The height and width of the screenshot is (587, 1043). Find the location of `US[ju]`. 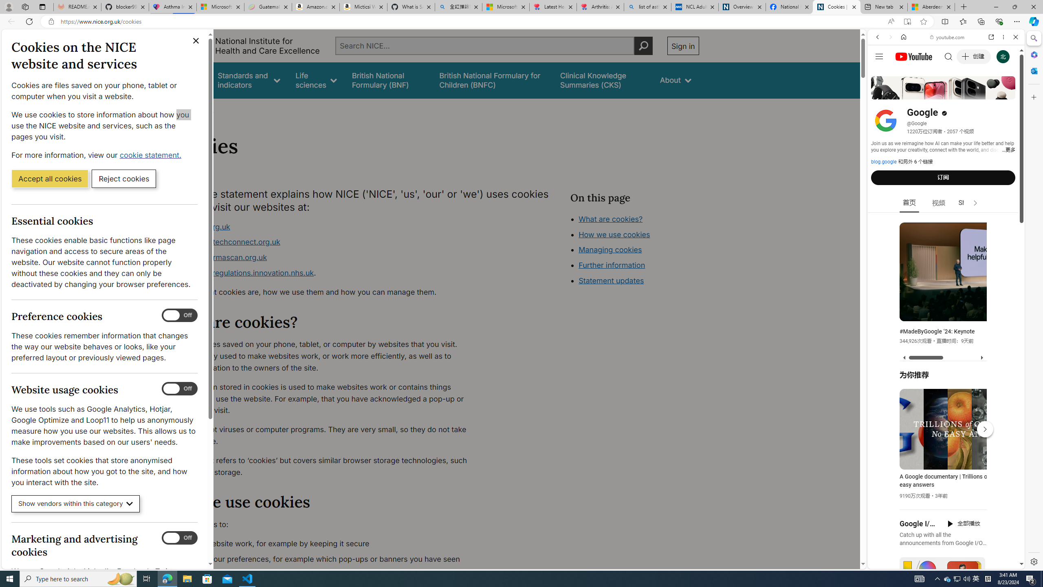

US[ju] is located at coordinates (895, 563).